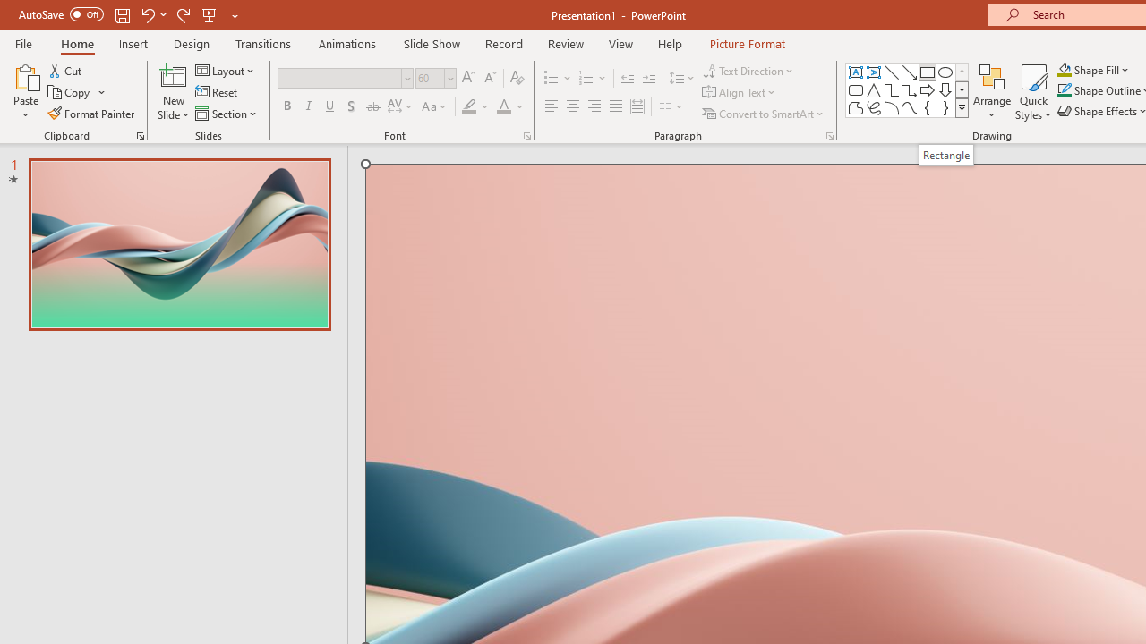 The width and height of the screenshot is (1146, 644). I want to click on Picture Format, so click(747, 43).